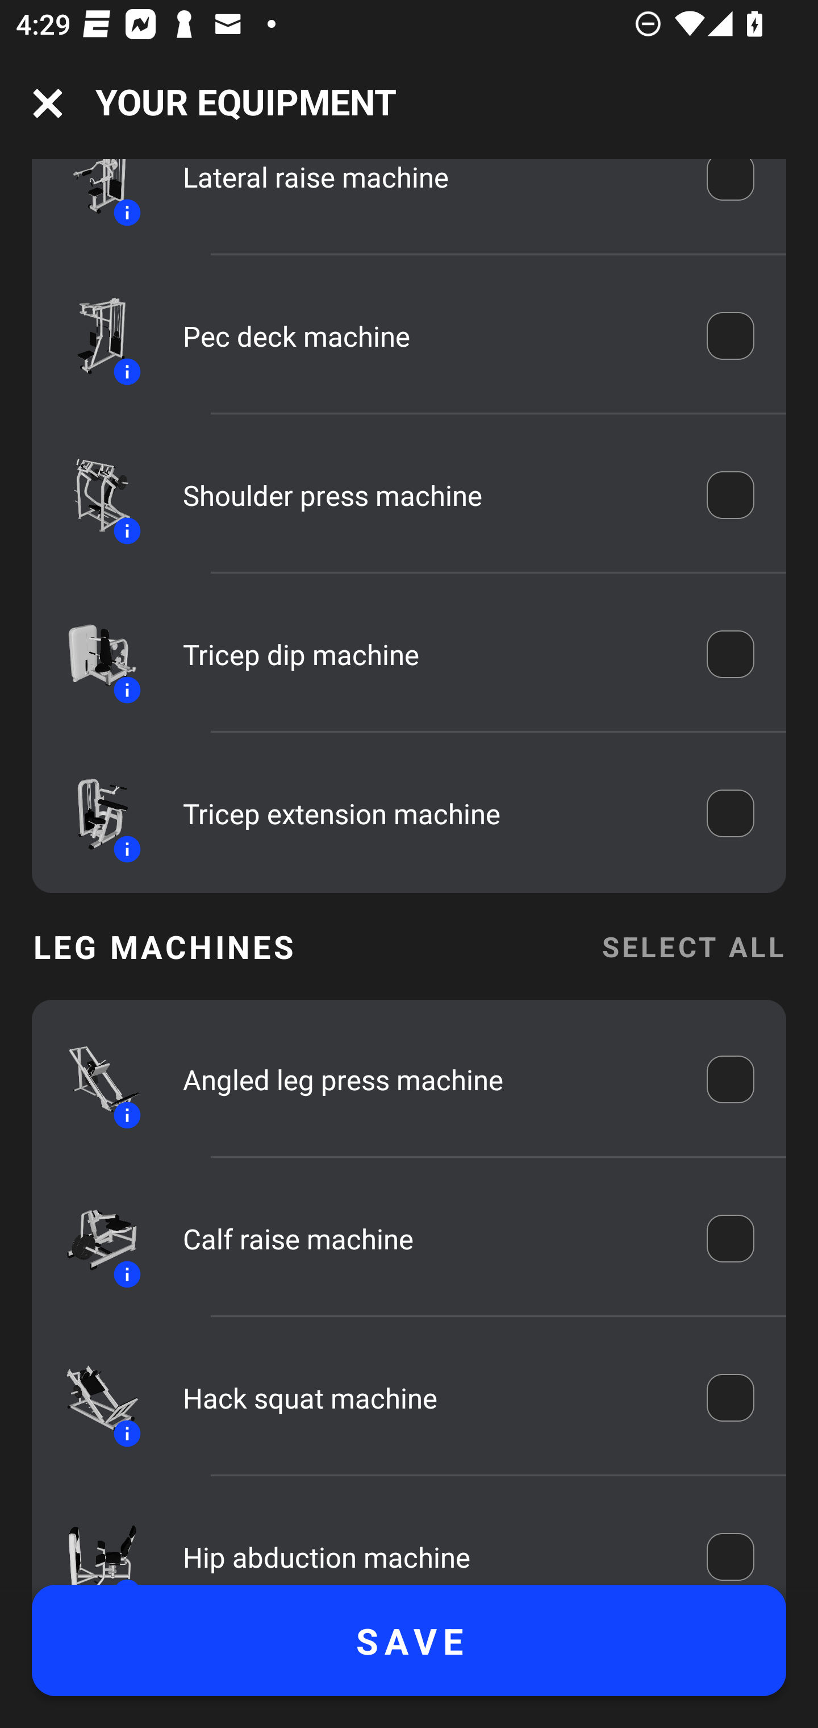  I want to click on Tricep extension machine, so click(429, 813).